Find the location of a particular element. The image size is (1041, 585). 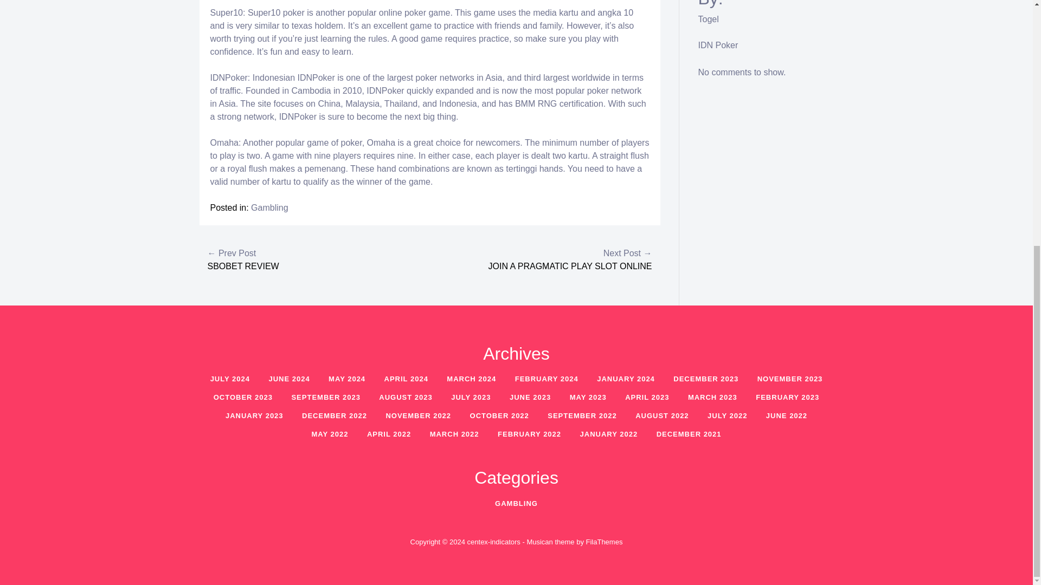

SEPTEMBER 2023 is located at coordinates (325, 396).